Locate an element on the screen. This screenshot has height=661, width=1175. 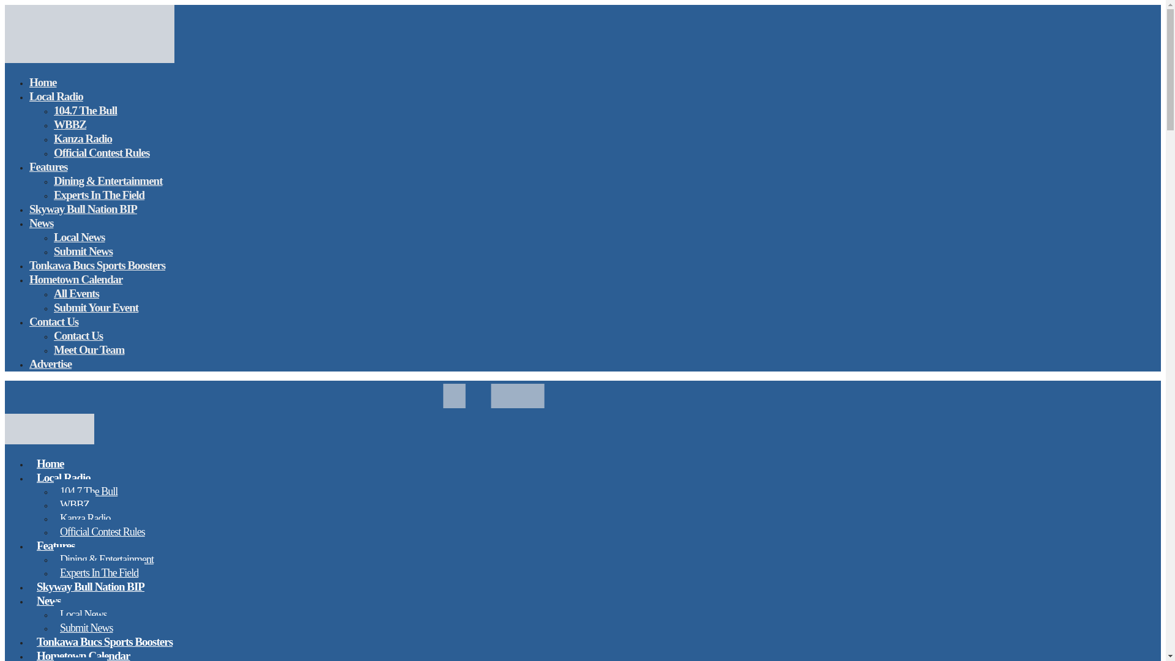
Contact Us is located at coordinates (78, 335).